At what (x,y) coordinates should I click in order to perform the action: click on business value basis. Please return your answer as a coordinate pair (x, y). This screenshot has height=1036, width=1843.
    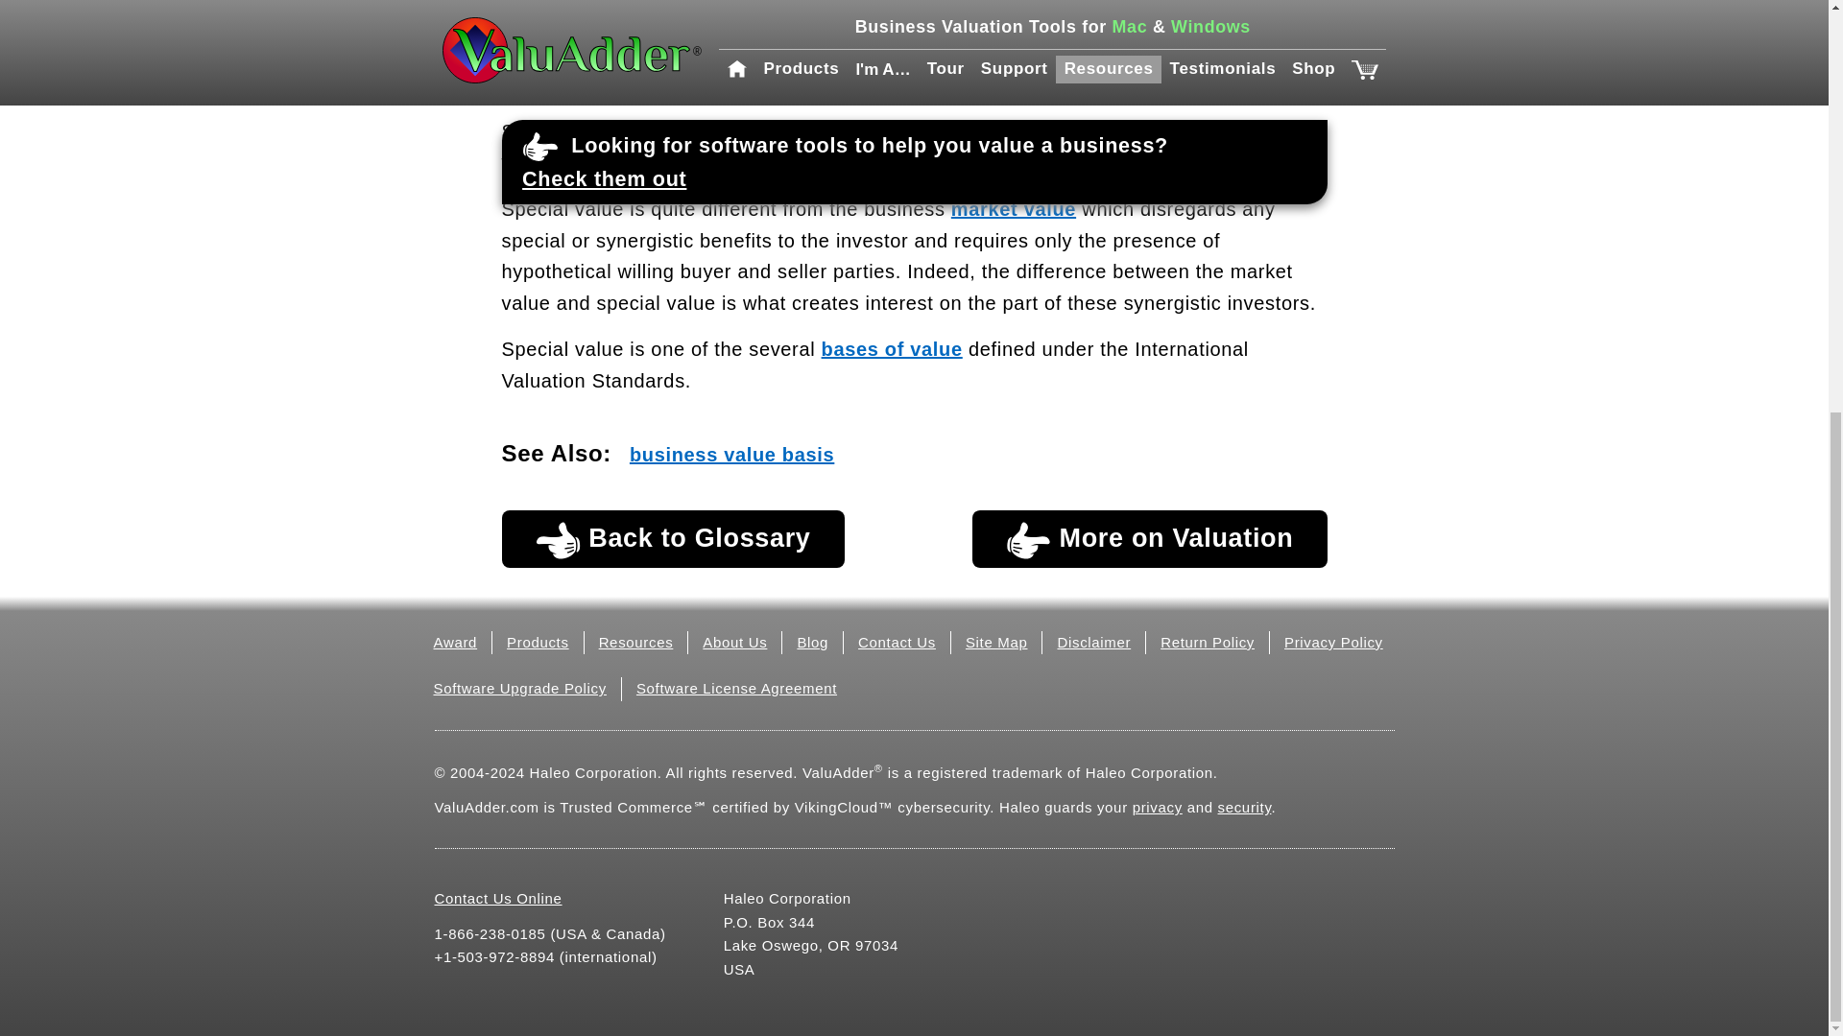
    Looking at the image, I should click on (731, 455).